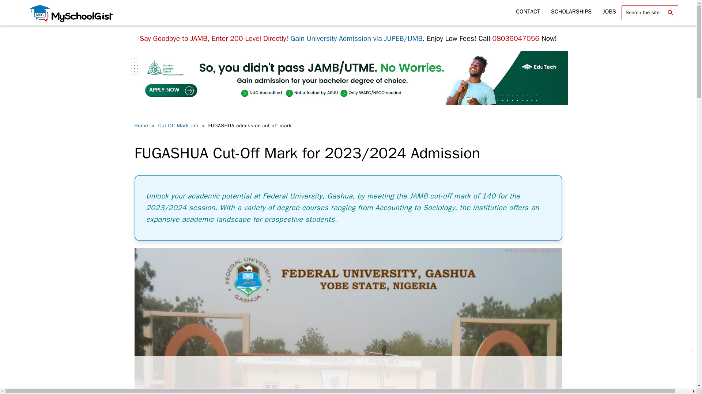 The height and width of the screenshot is (394, 702). Describe the element at coordinates (179, 125) in the screenshot. I see `Cut-Off Mark Uni` at that location.